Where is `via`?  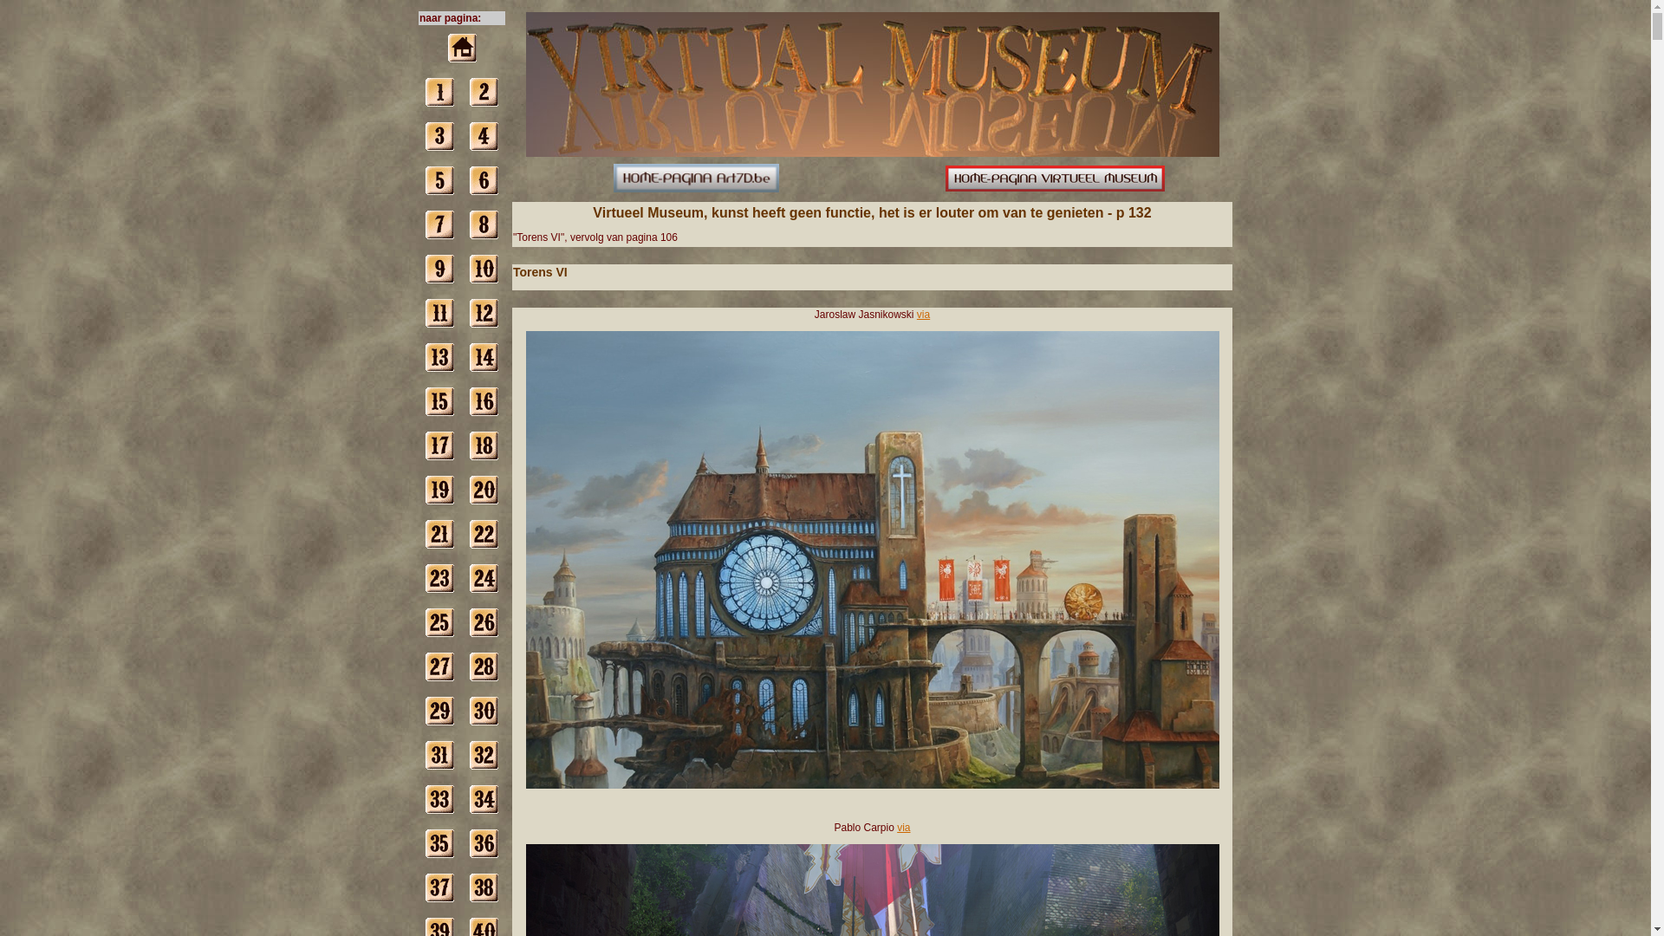
via is located at coordinates (903, 828).